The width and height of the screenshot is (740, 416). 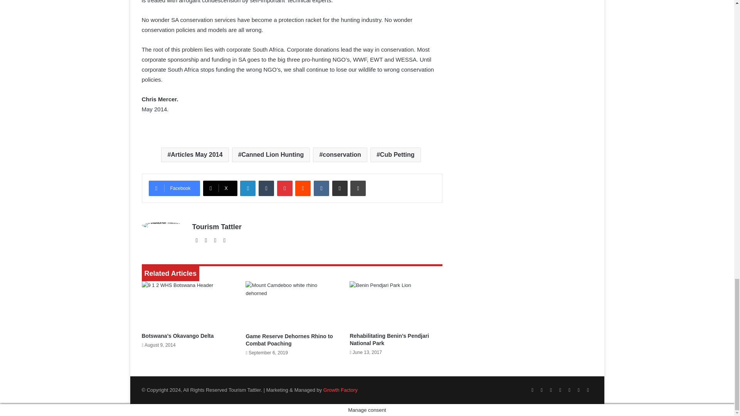 I want to click on Pinterest, so click(x=284, y=188).